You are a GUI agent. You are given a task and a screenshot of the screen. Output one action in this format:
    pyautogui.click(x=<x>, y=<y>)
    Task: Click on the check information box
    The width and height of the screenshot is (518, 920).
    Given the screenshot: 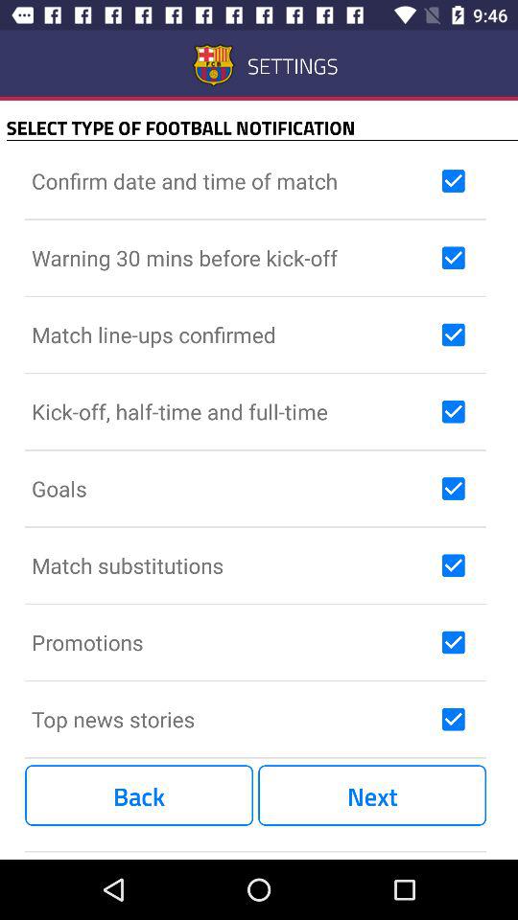 What is the action you would take?
    pyautogui.click(x=453, y=489)
    